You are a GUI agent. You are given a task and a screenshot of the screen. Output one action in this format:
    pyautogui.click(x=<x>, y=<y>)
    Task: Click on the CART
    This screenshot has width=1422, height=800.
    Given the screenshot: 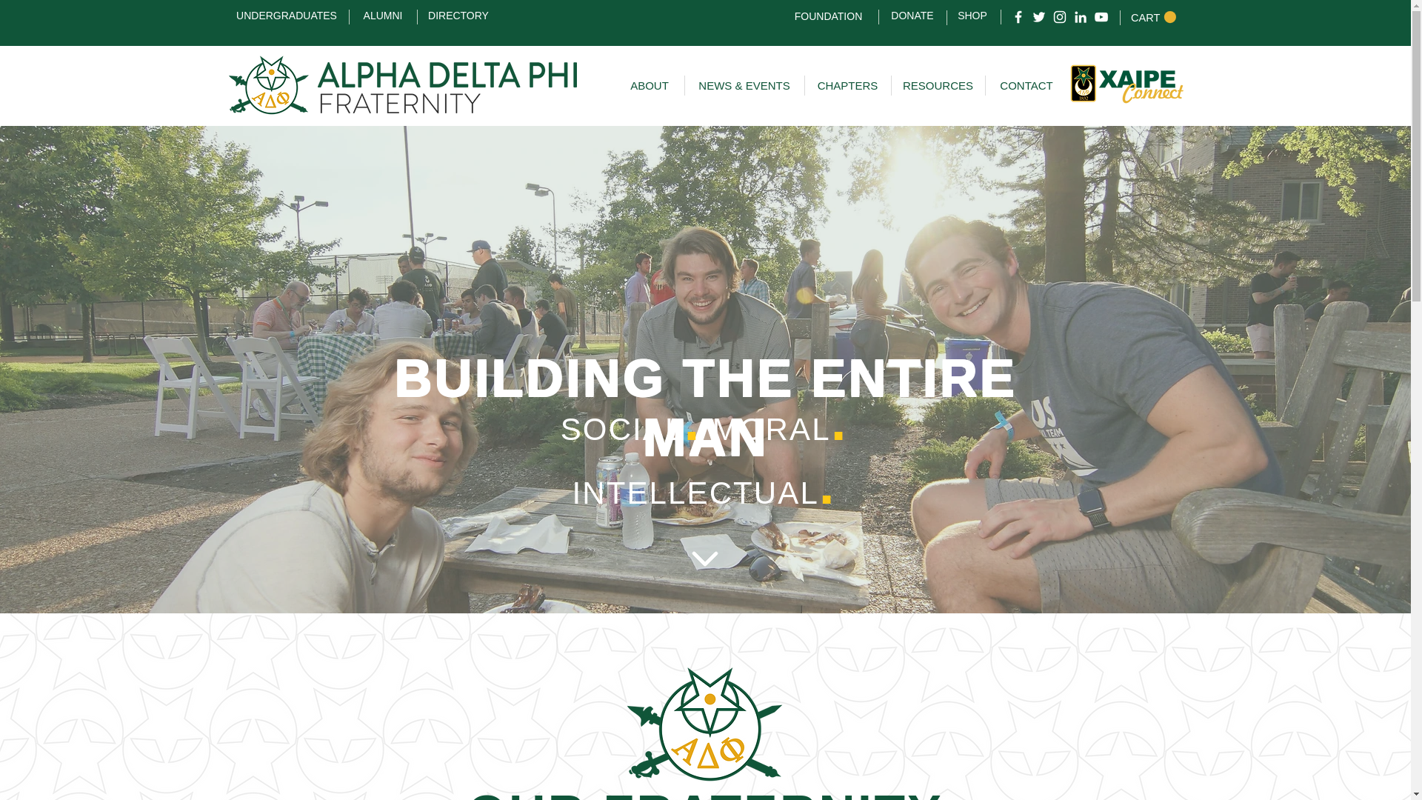 What is the action you would take?
    pyautogui.click(x=1152, y=18)
    